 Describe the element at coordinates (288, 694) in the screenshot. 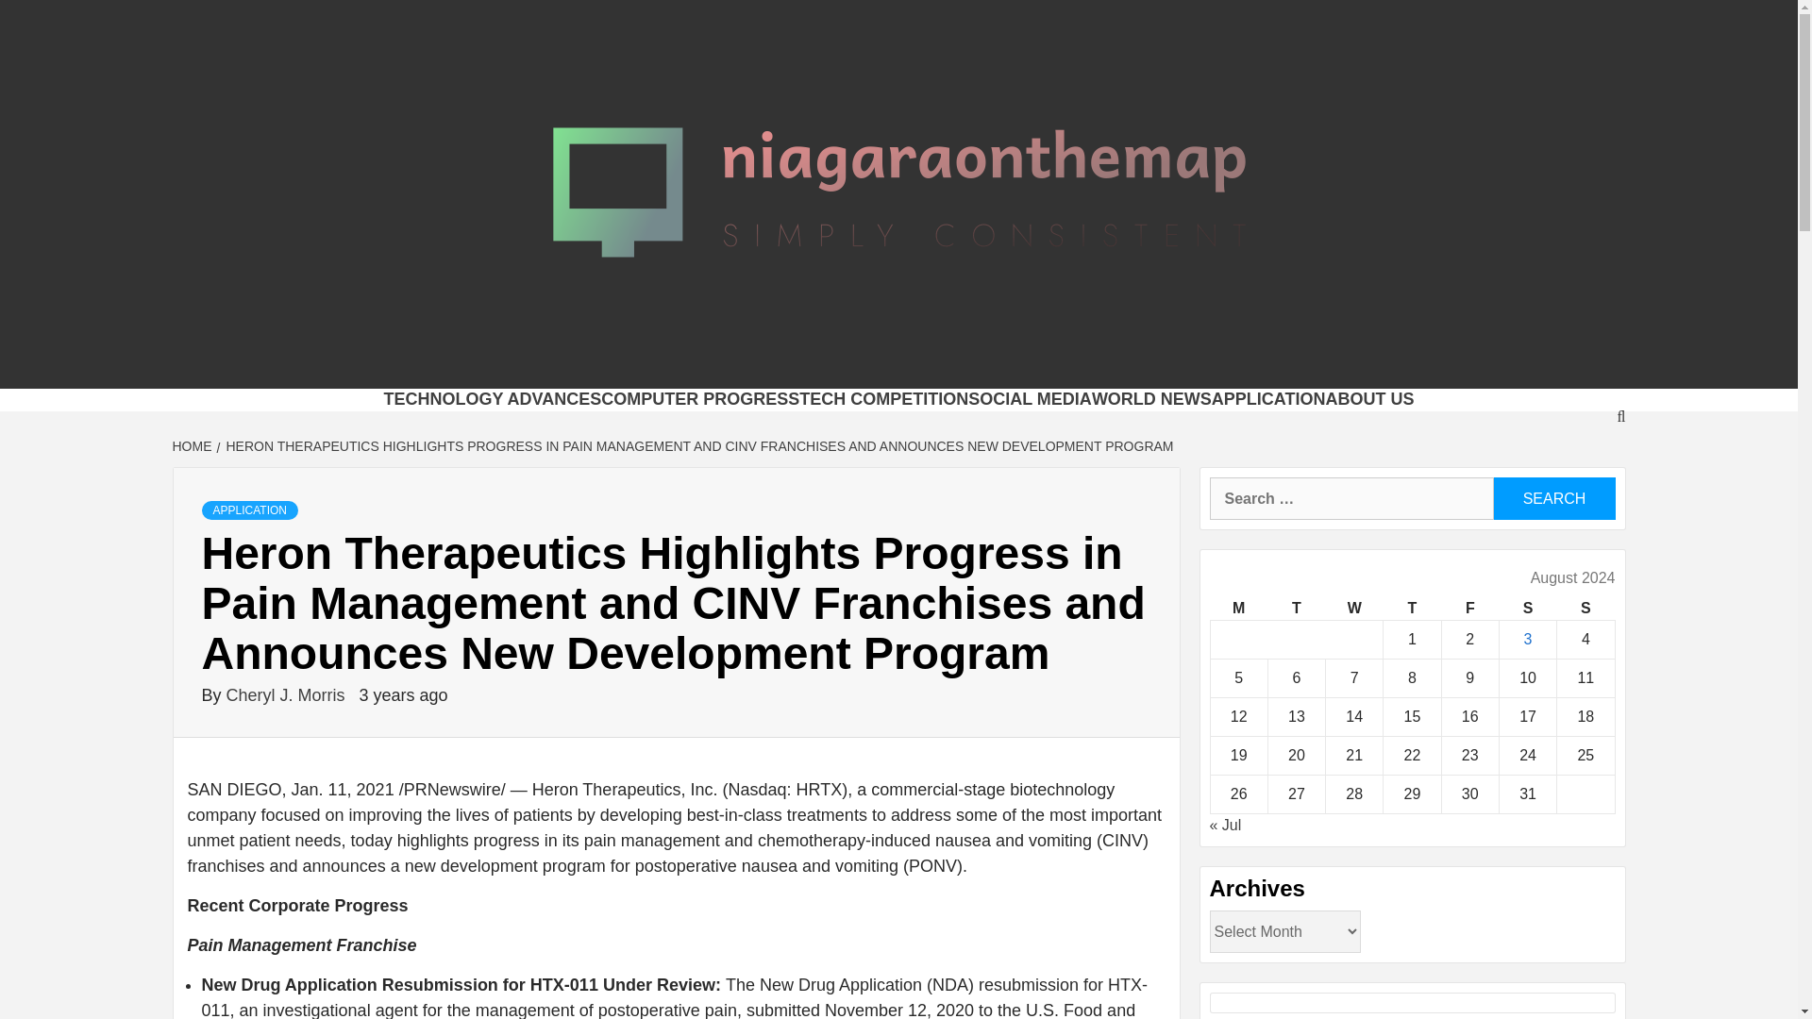

I see `Cheryl J. Morris` at that location.